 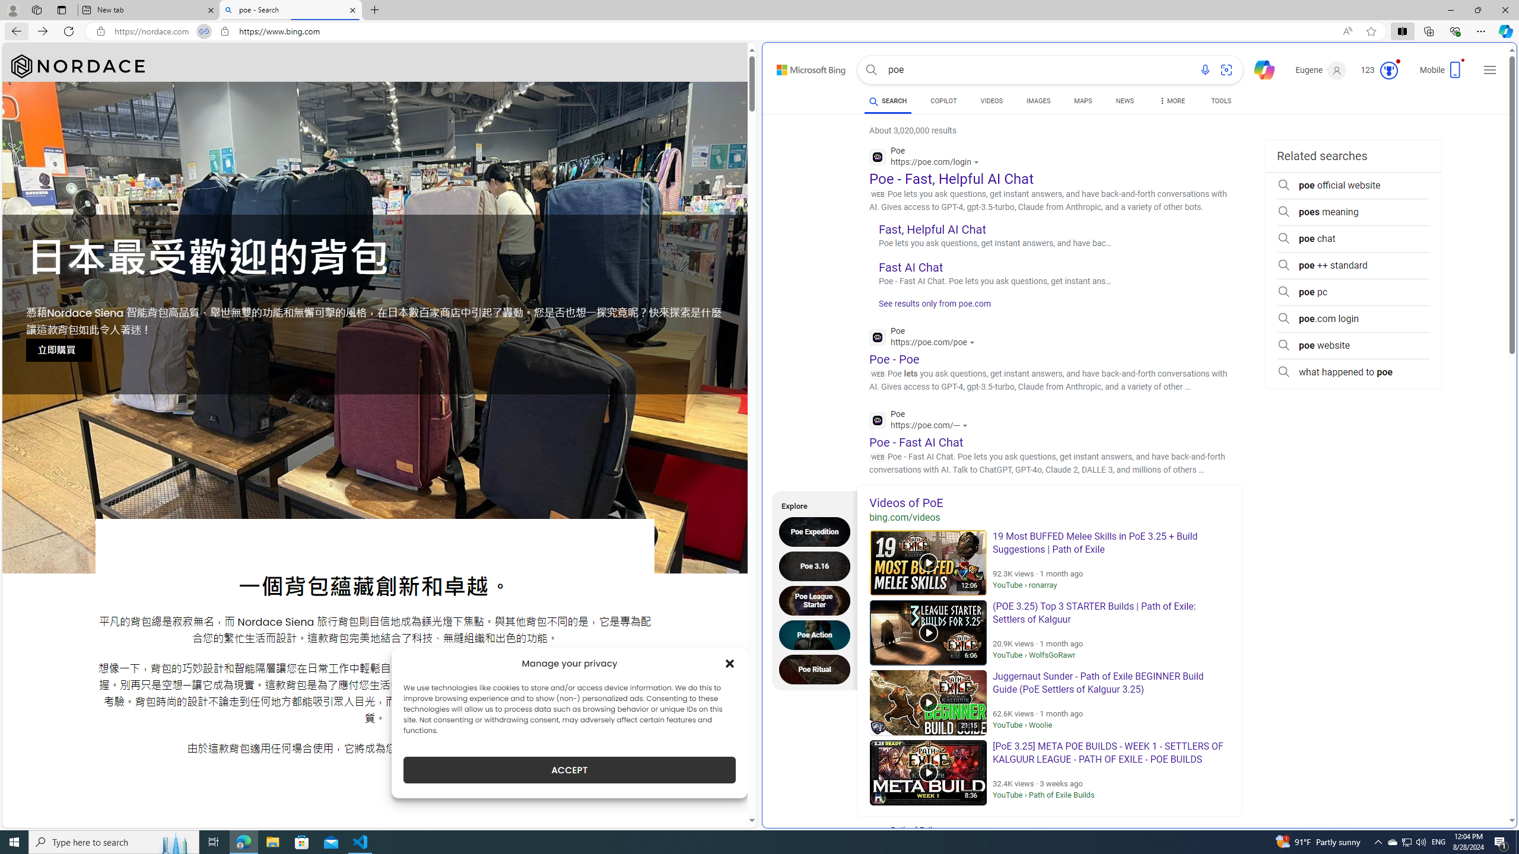 I want to click on MAPS, so click(x=1083, y=103).